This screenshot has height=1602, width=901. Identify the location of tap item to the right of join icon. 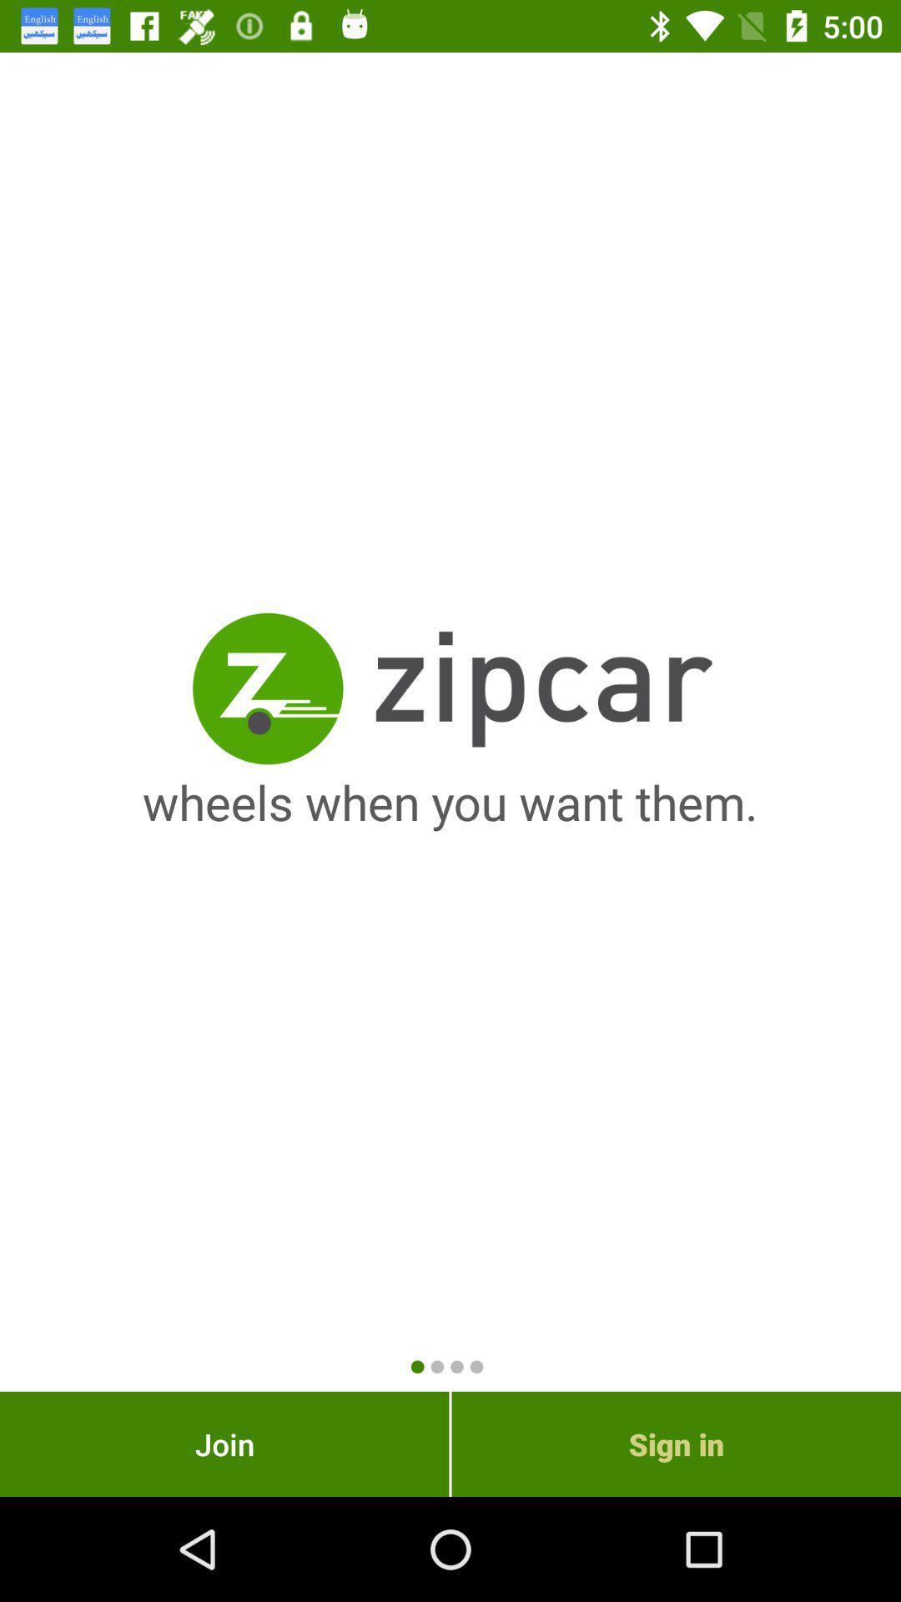
(676, 1443).